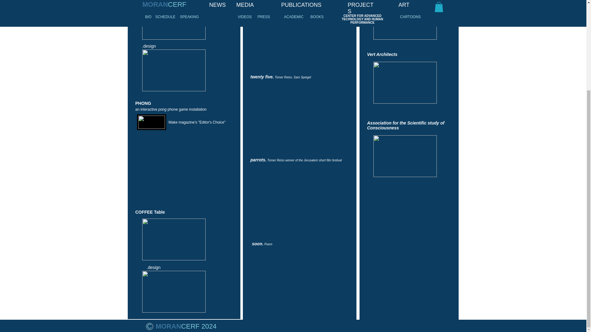  Describe the element at coordinates (299, 31) in the screenshot. I see `External YouTube` at that location.